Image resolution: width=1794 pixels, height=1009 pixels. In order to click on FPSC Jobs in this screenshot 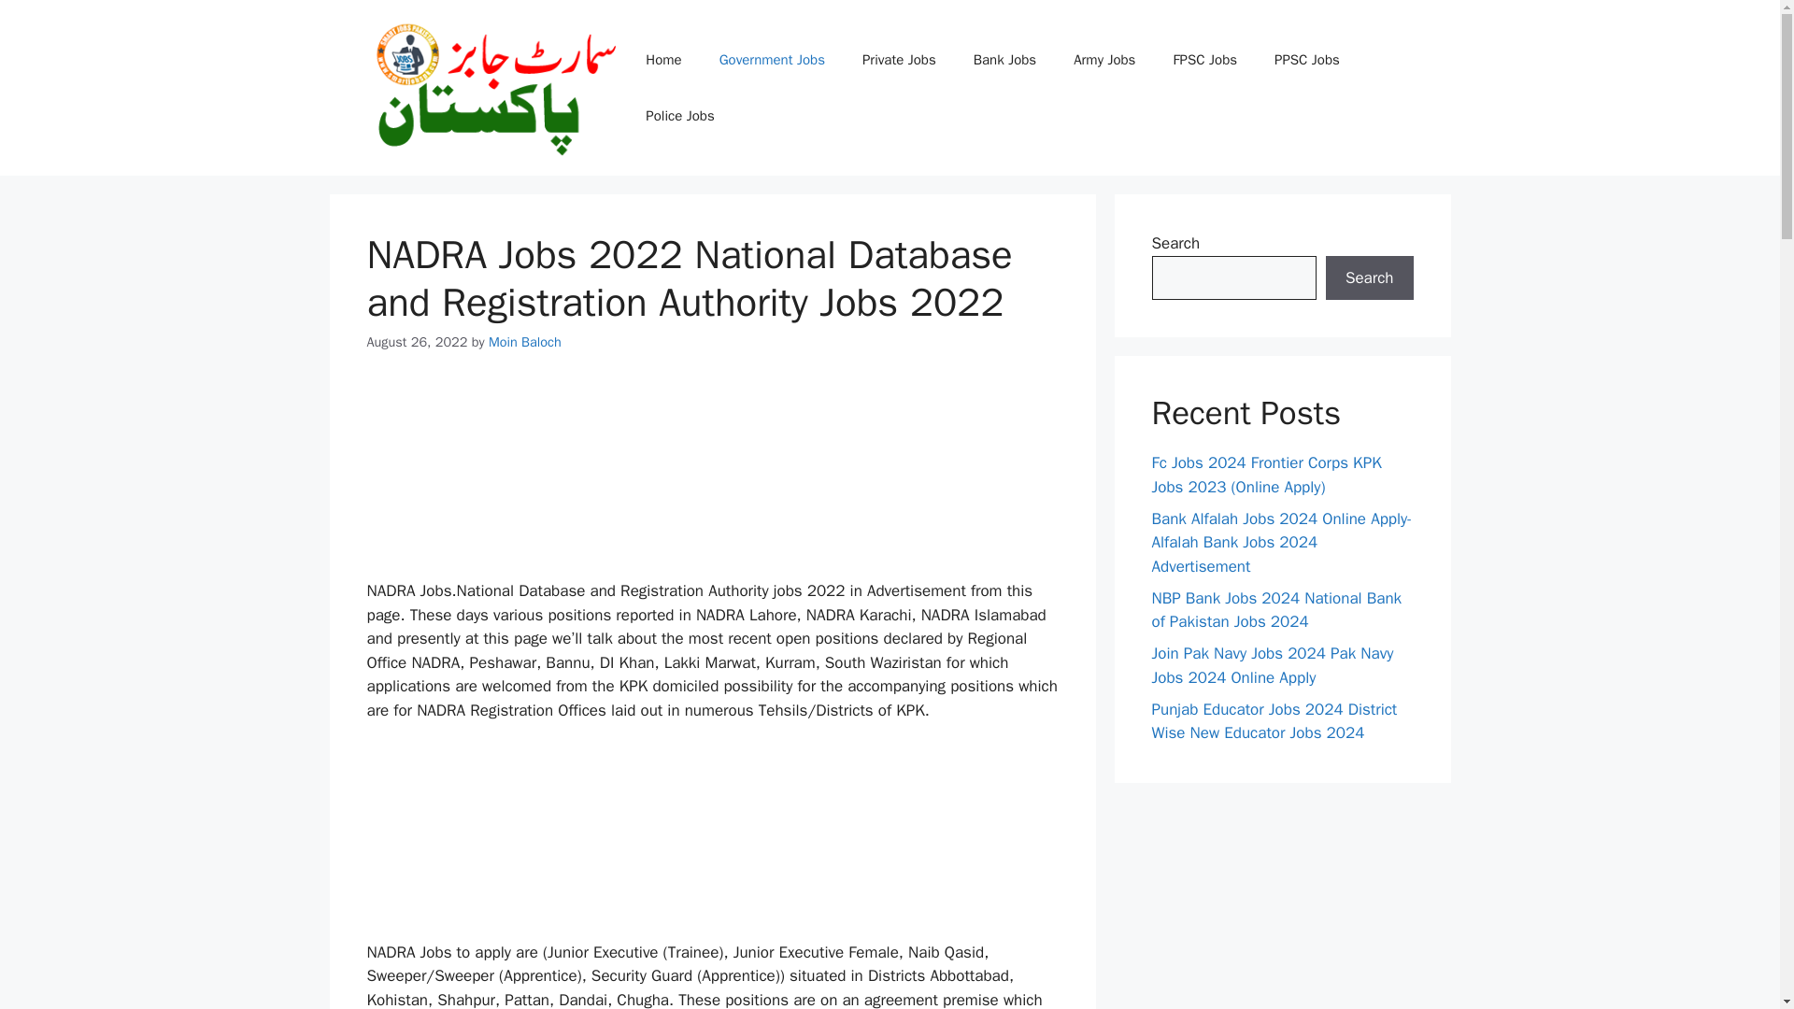, I will do `click(1204, 59)`.